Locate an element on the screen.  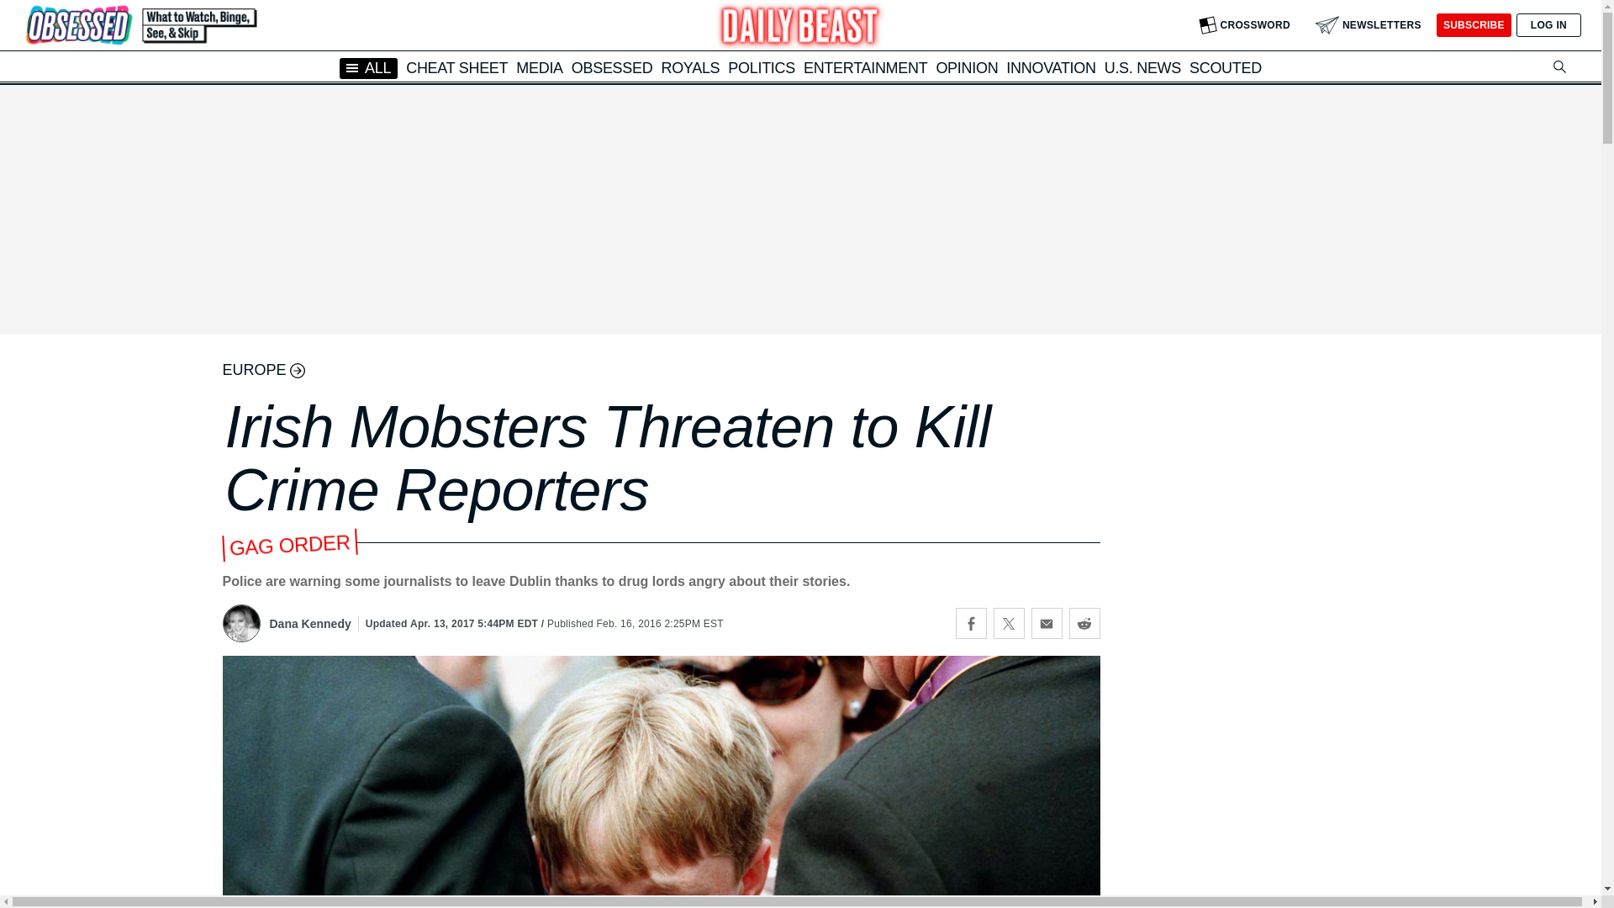
ENTERTAINMENT is located at coordinates (865, 67).